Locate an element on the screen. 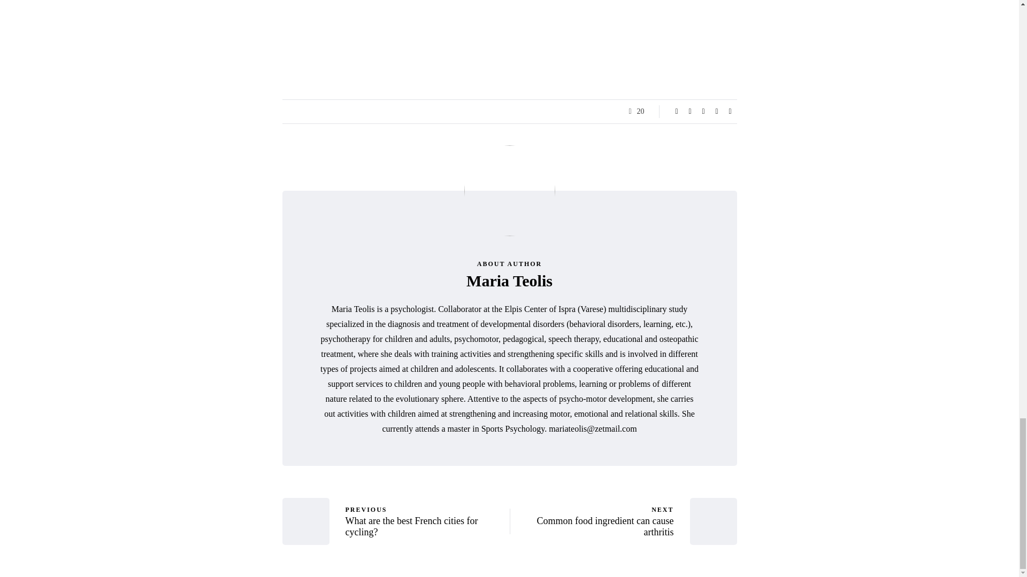 The image size is (1027, 577). Tweet this is located at coordinates (703, 111).